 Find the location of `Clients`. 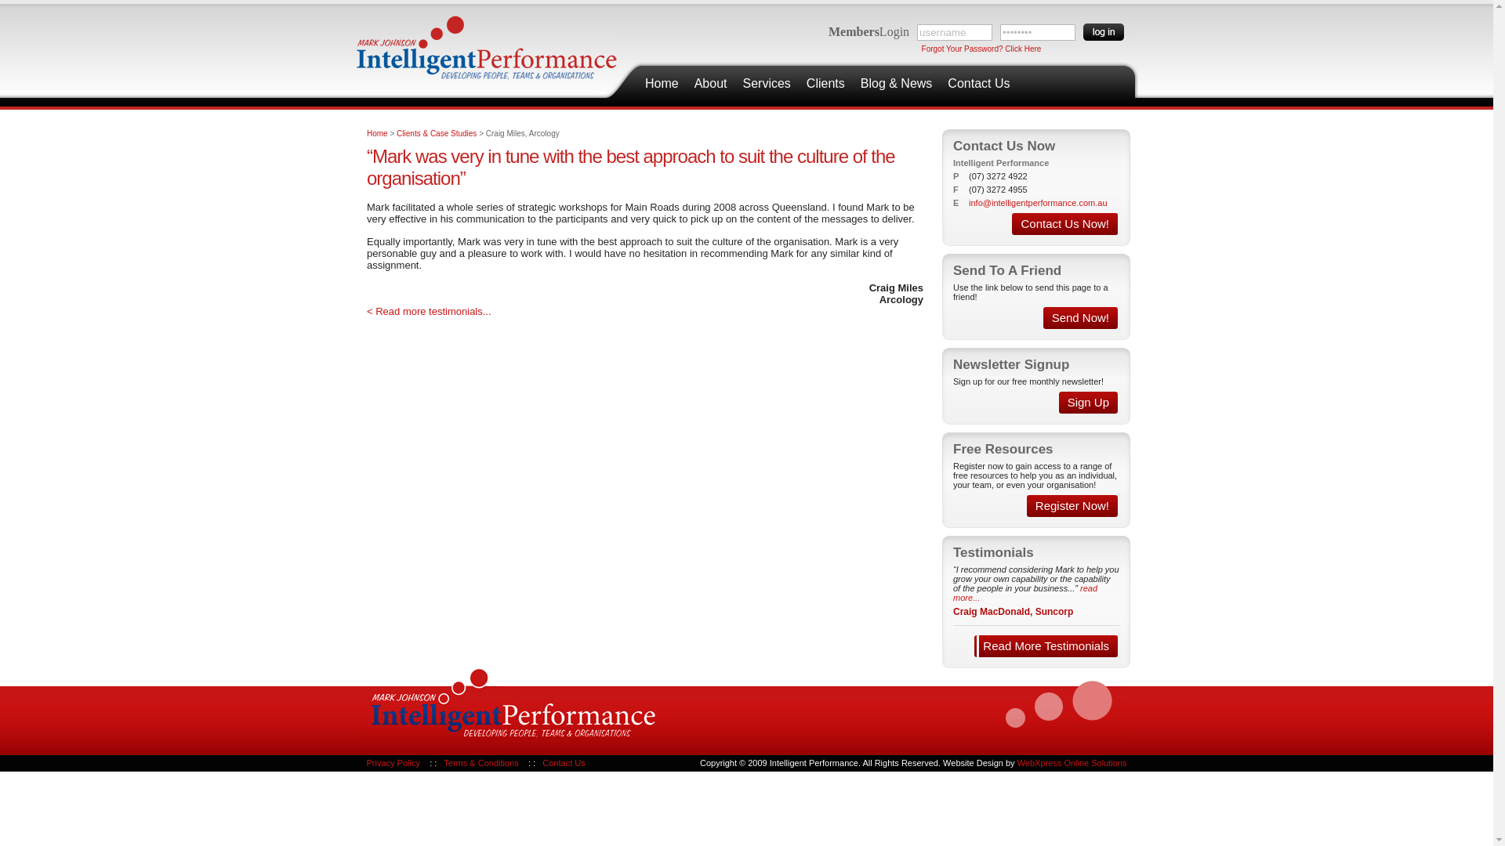

Clients is located at coordinates (826, 84).